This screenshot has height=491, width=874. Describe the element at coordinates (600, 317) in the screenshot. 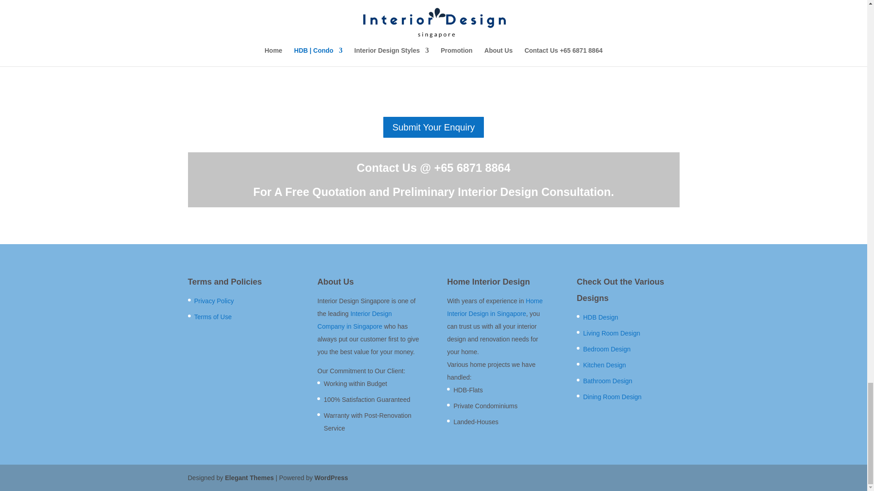

I see `HDB Design` at that location.